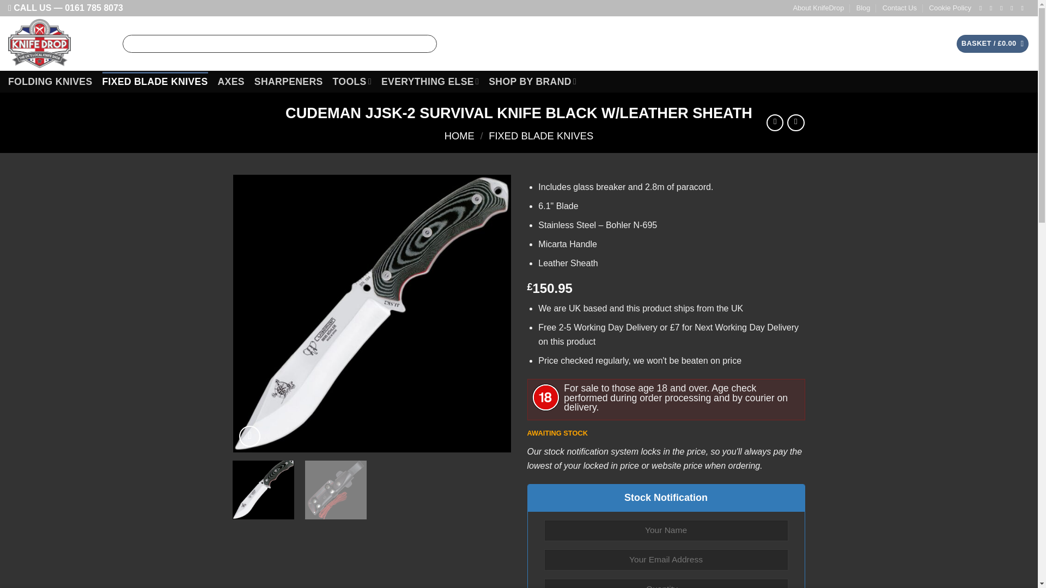  Describe the element at coordinates (352, 81) in the screenshot. I see `TOOLS` at that location.